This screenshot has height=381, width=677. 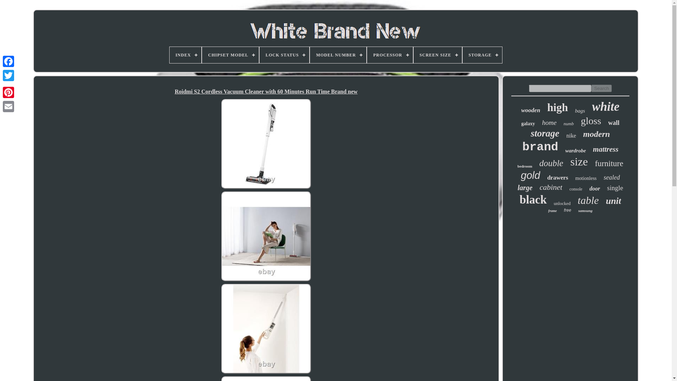 What do you see at coordinates (284, 55) in the screenshot?
I see `LOCK STATUS` at bounding box center [284, 55].